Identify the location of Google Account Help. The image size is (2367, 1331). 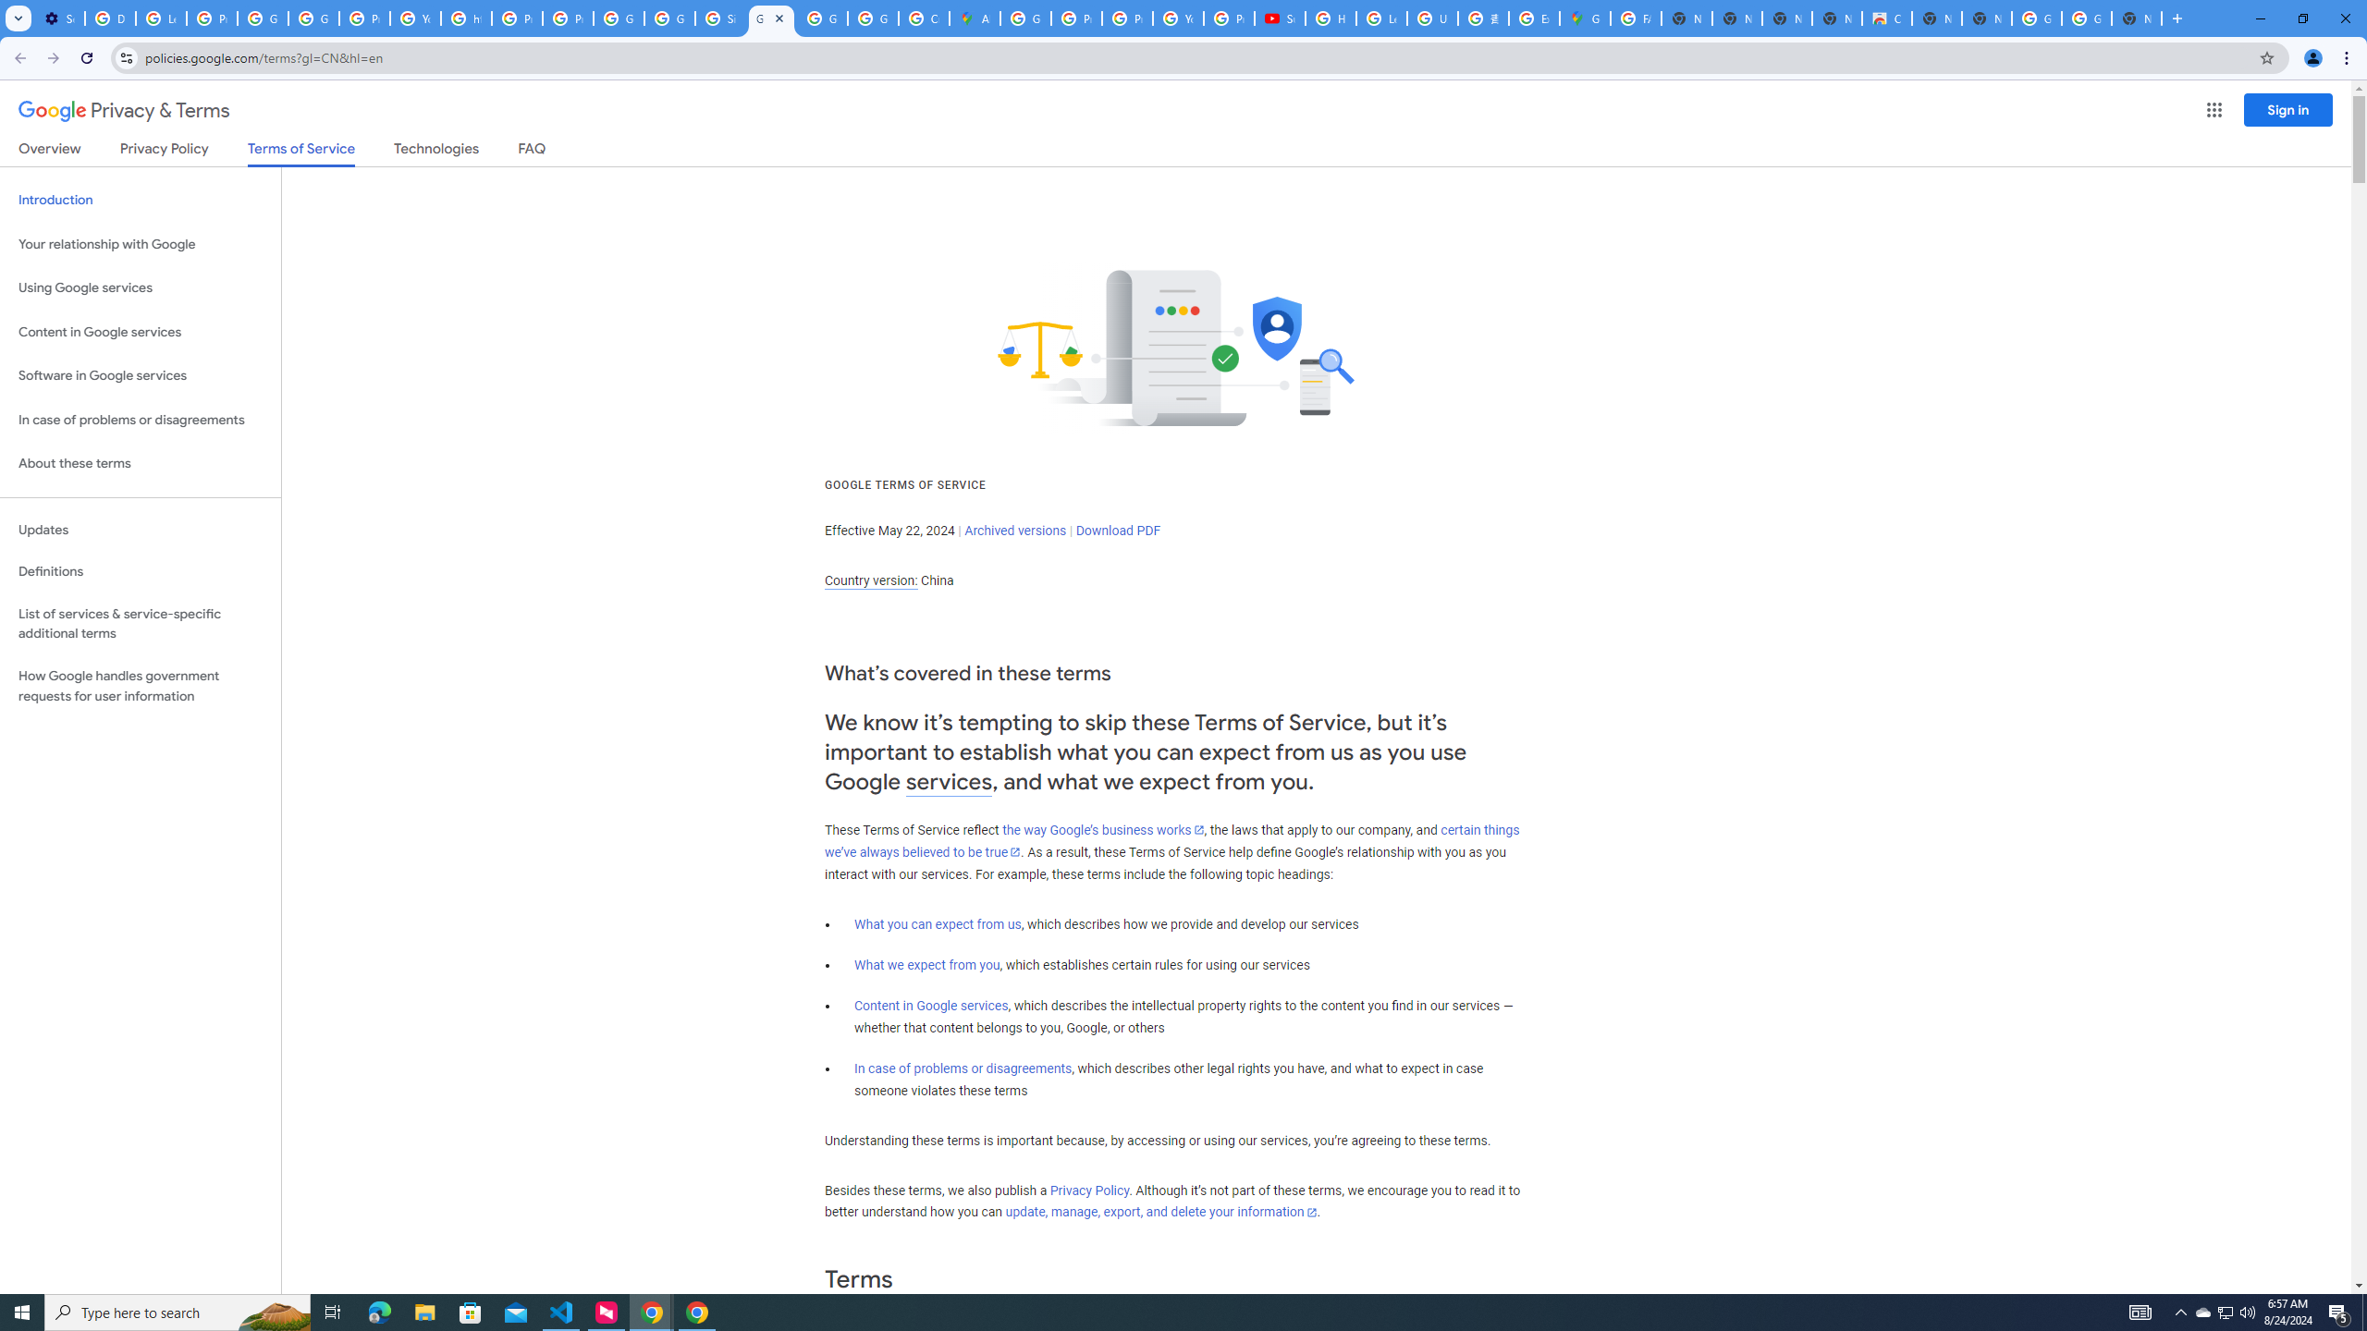
(263, 18).